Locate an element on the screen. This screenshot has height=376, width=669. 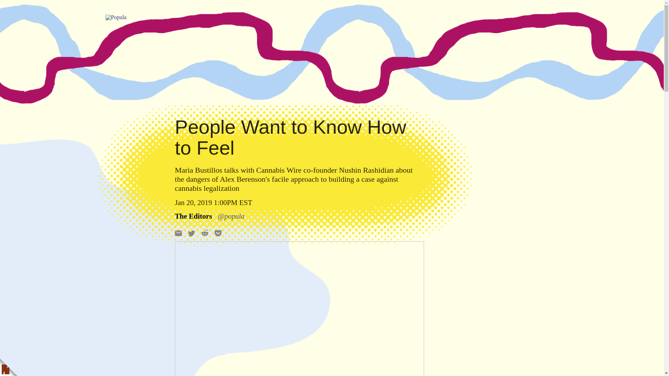
The Editors is located at coordinates (193, 216).